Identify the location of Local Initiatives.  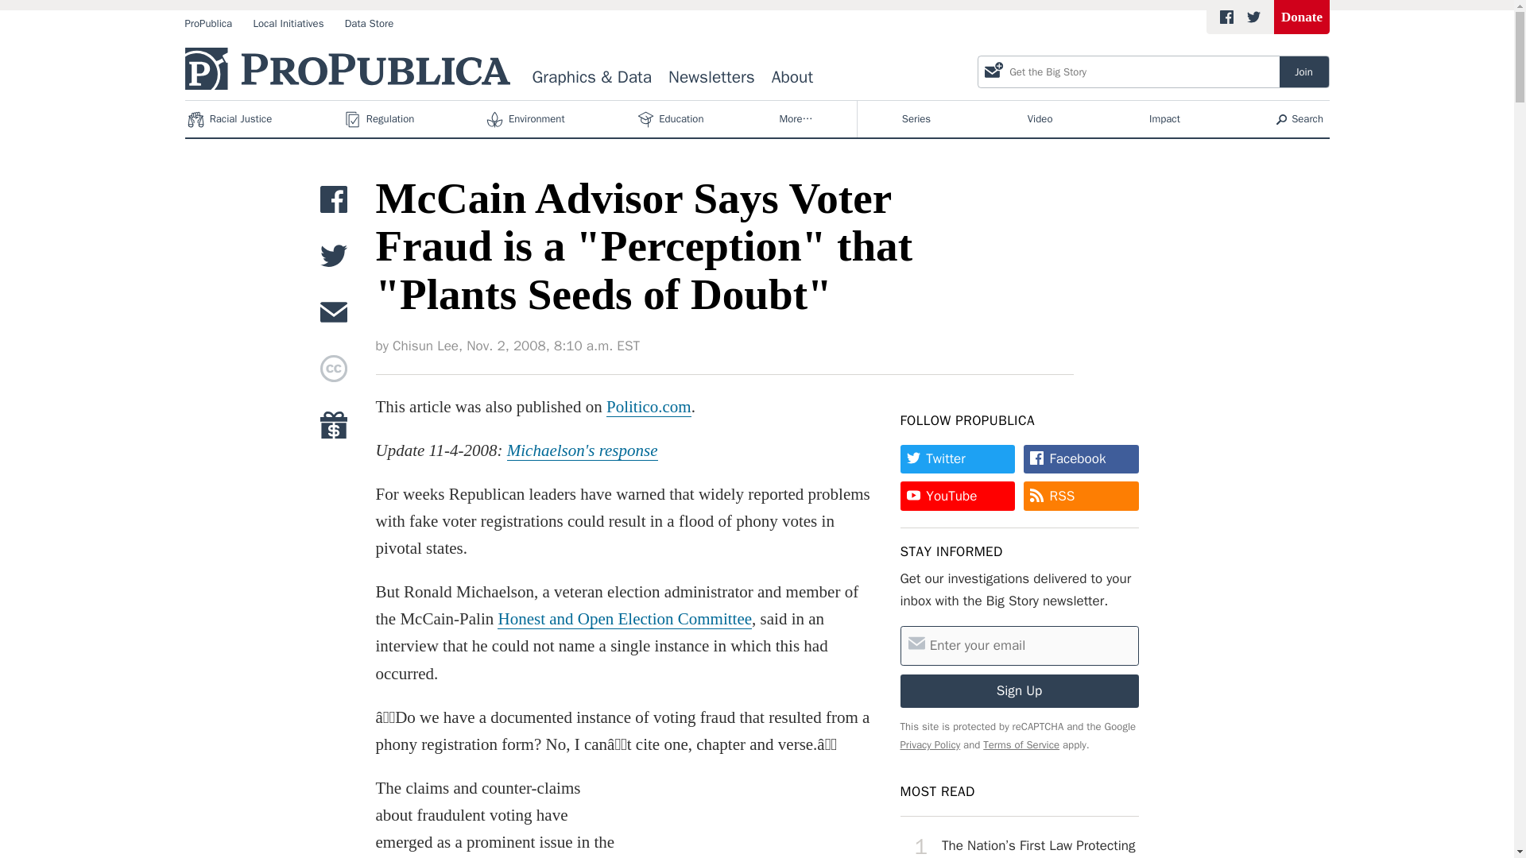
(288, 24).